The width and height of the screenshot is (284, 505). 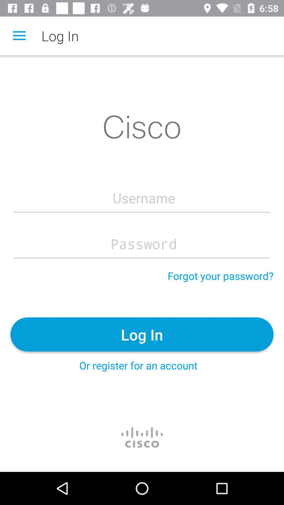 I want to click on choose the icon below log in item, so click(x=138, y=365).